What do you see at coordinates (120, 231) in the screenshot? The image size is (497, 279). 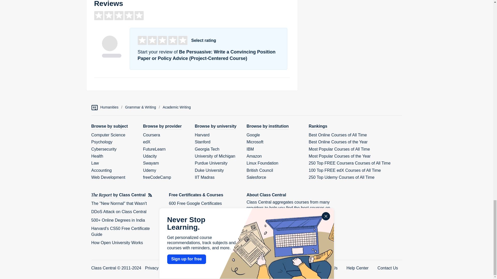 I see `Harvard's CS50 Free Certificate Guide` at bounding box center [120, 231].